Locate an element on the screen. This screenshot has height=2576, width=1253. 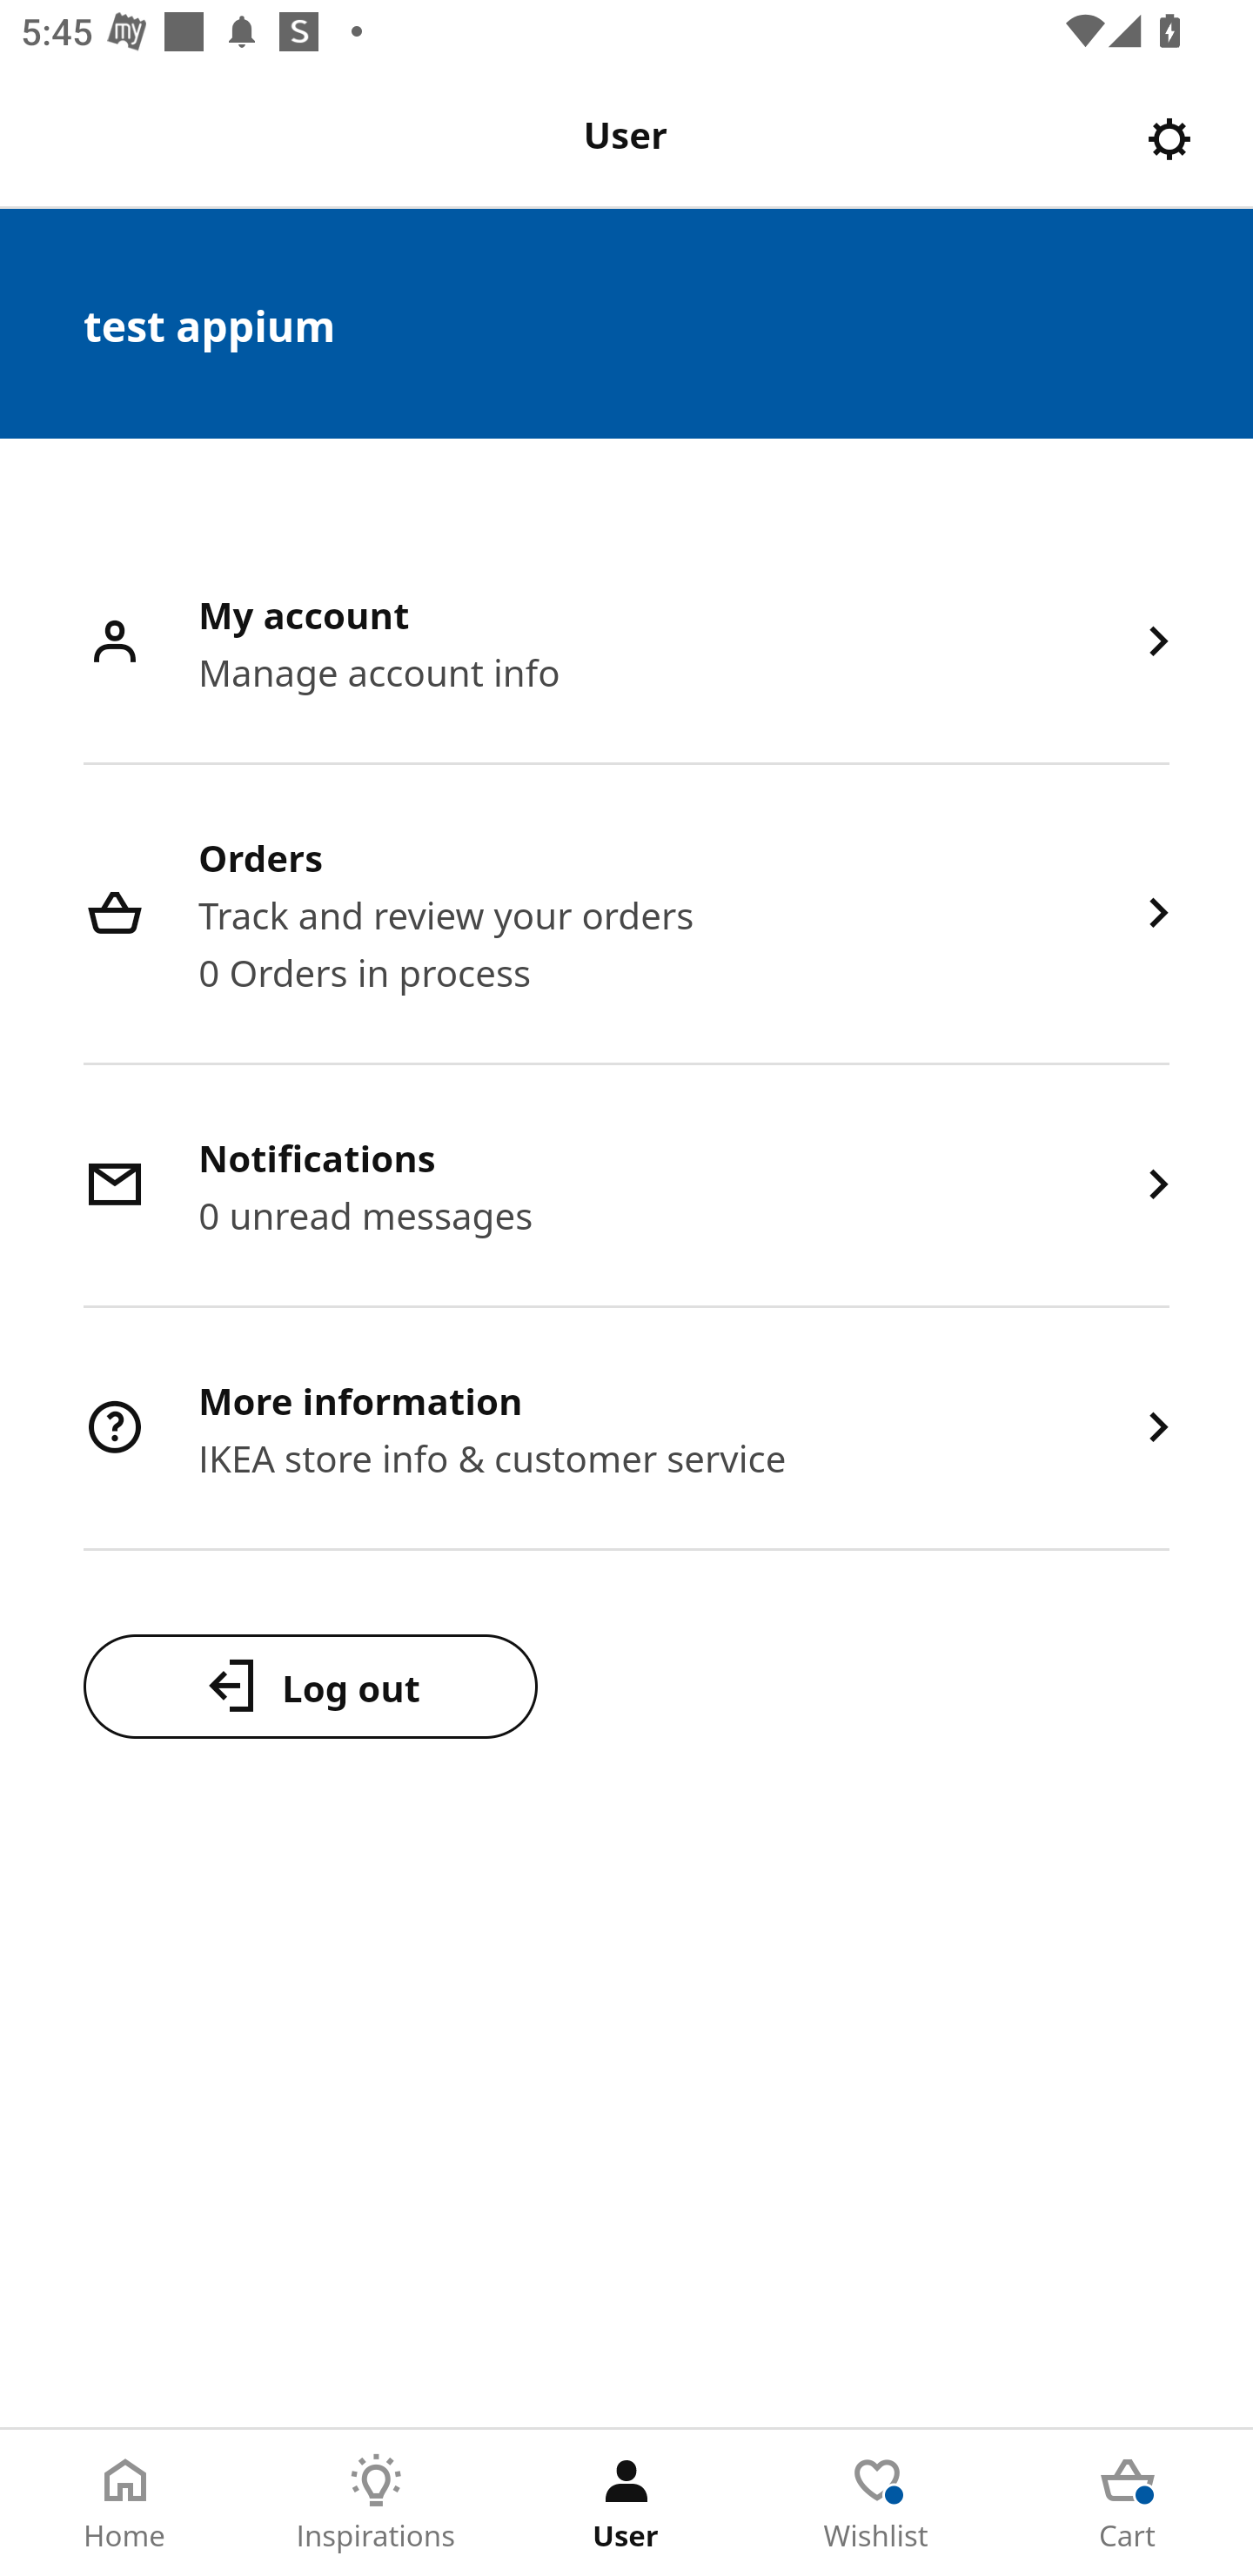
Cart
Tab 5 of 5 is located at coordinates (1128, 2503).